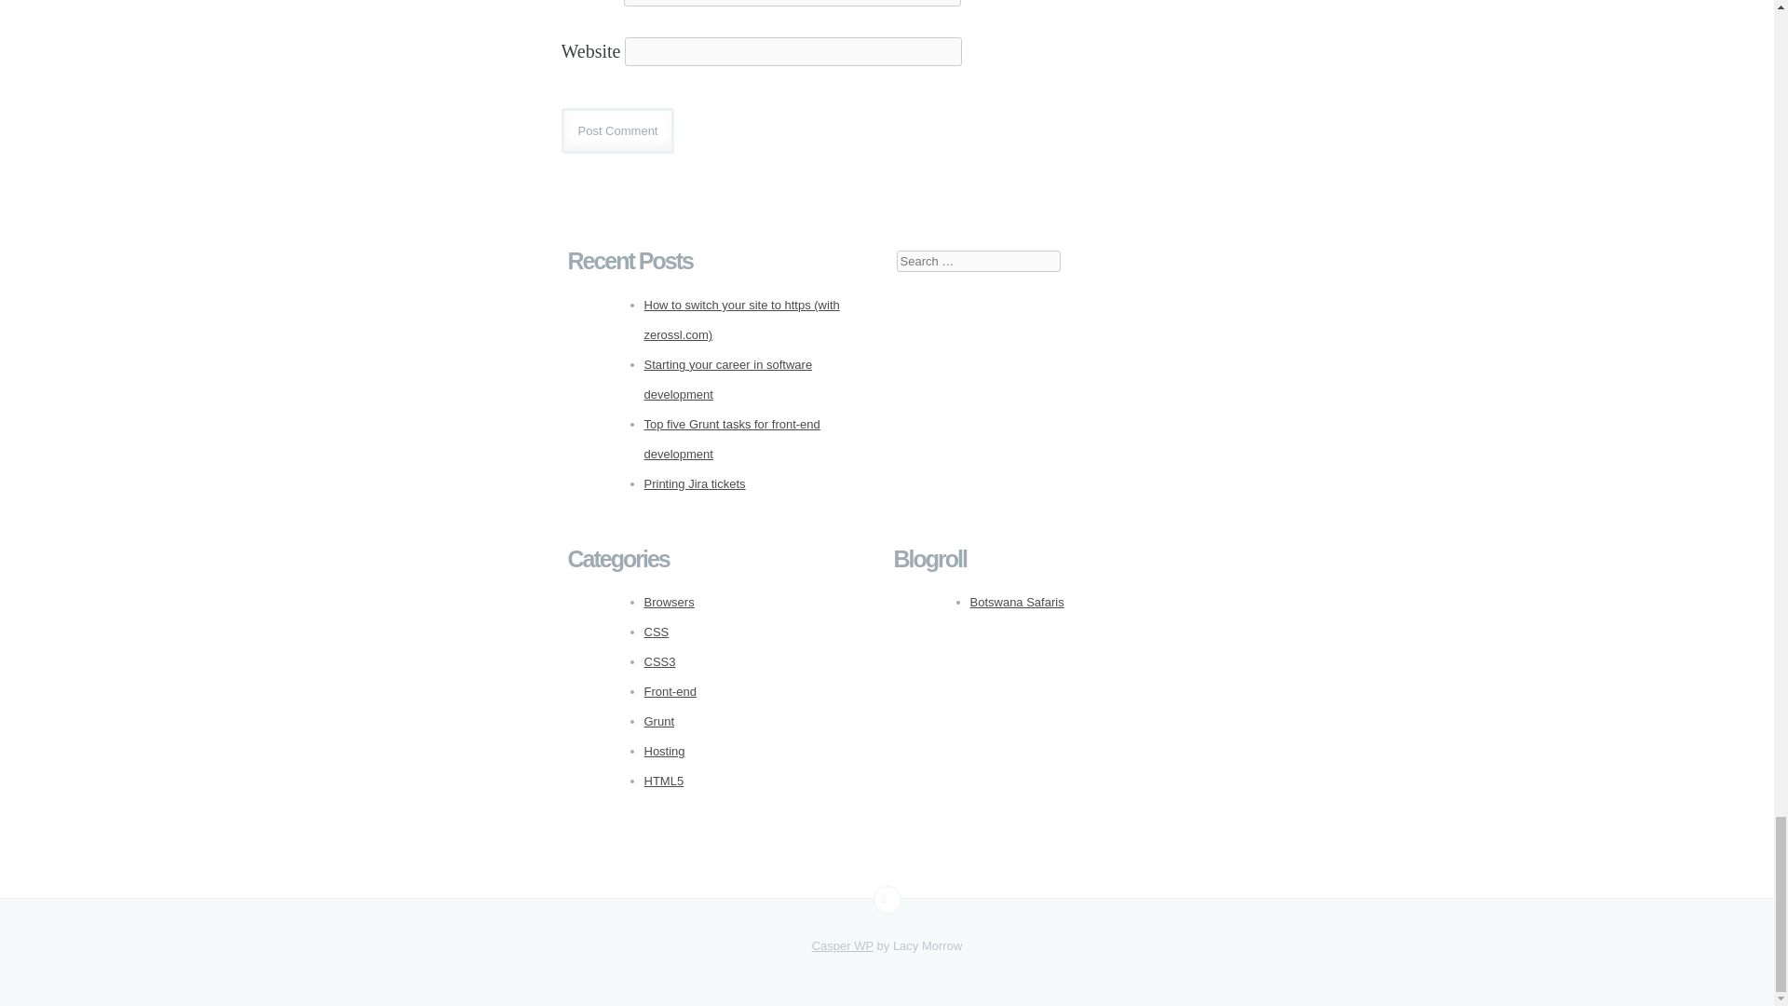 The width and height of the screenshot is (1788, 1006). Describe the element at coordinates (659, 661) in the screenshot. I see `CSS3` at that location.